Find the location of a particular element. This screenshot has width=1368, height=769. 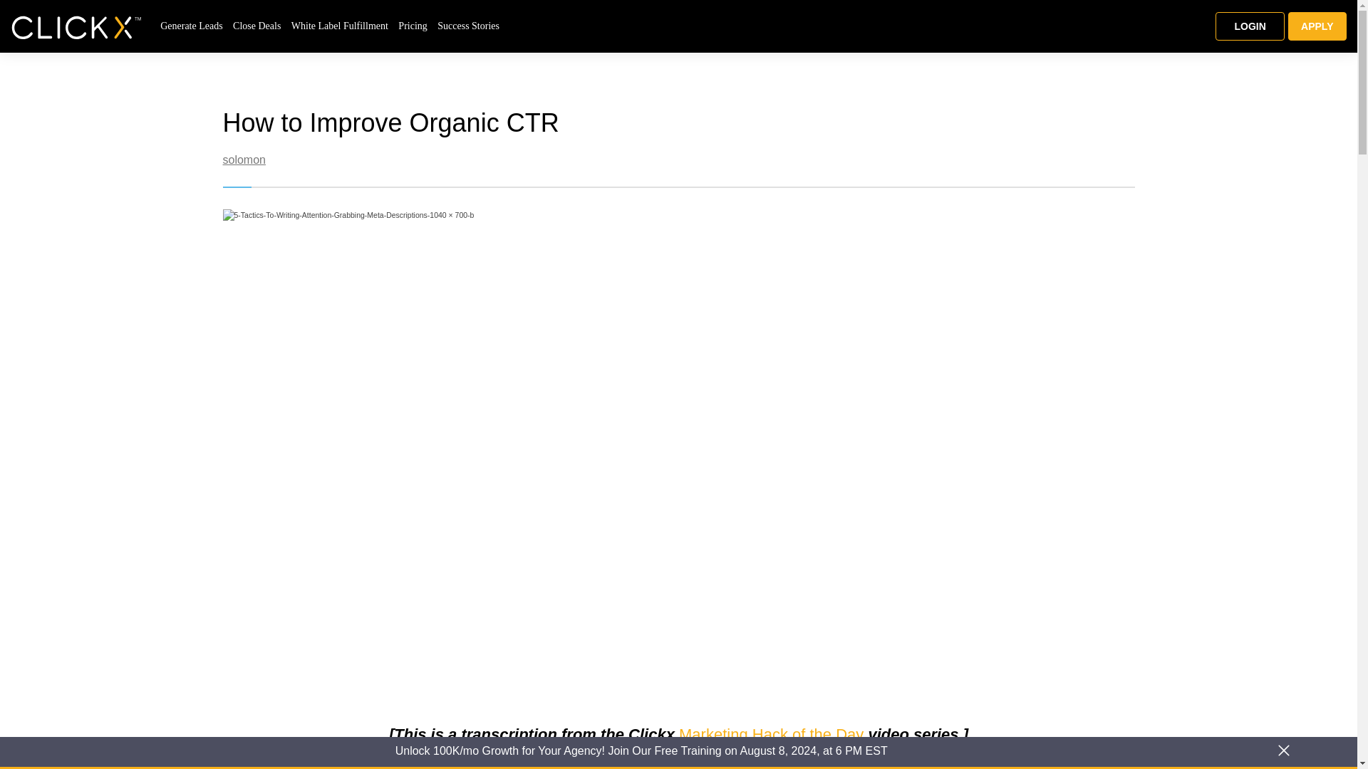

White Label Fulfillment is located at coordinates (339, 26).